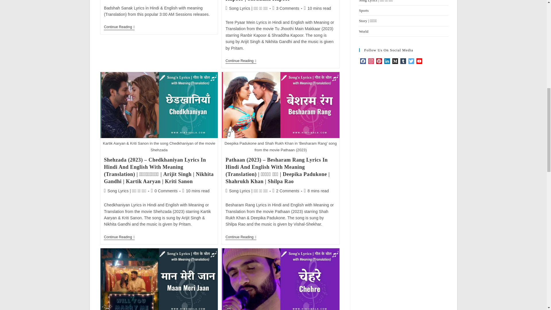 This screenshot has height=310, width=551. Describe the element at coordinates (379, 61) in the screenshot. I see `Pinterest` at that location.